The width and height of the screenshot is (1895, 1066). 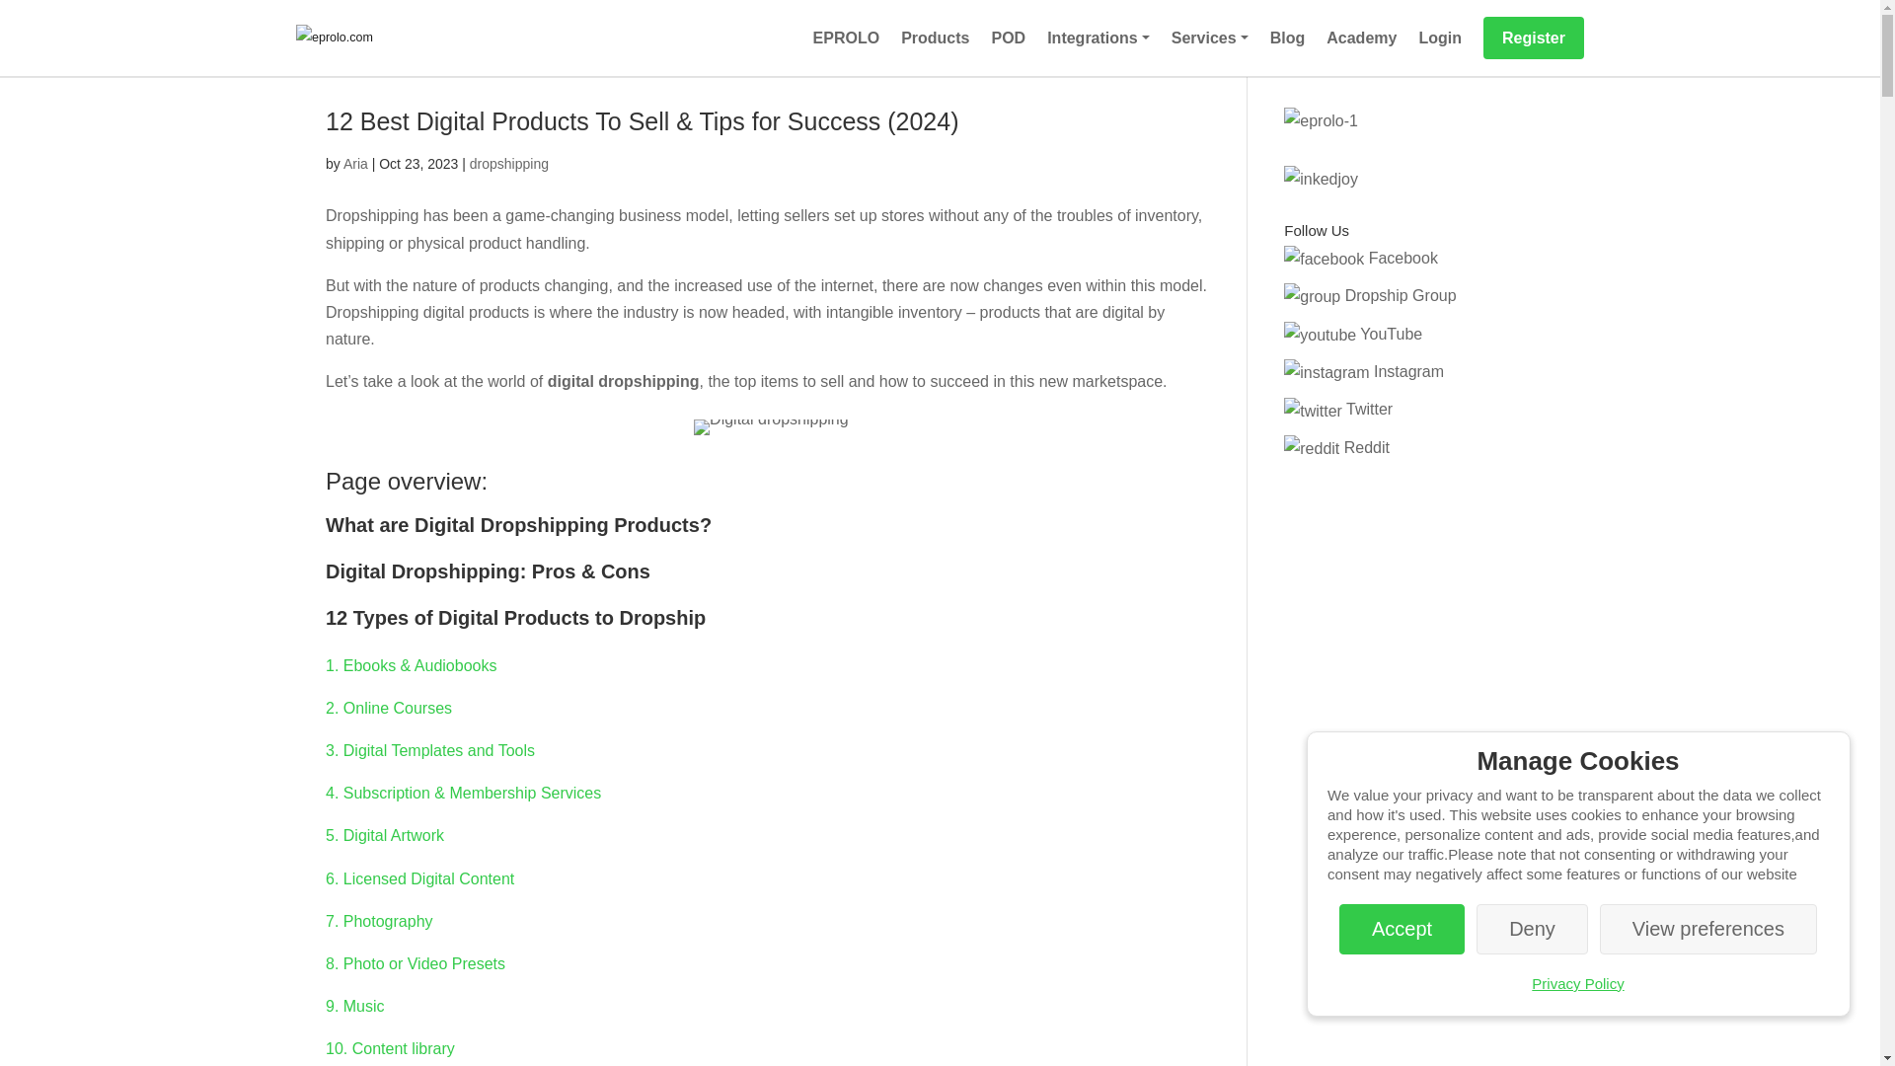 What do you see at coordinates (390, 1048) in the screenshot?
I see `10. Content library` at bounding box center [390, 1048].